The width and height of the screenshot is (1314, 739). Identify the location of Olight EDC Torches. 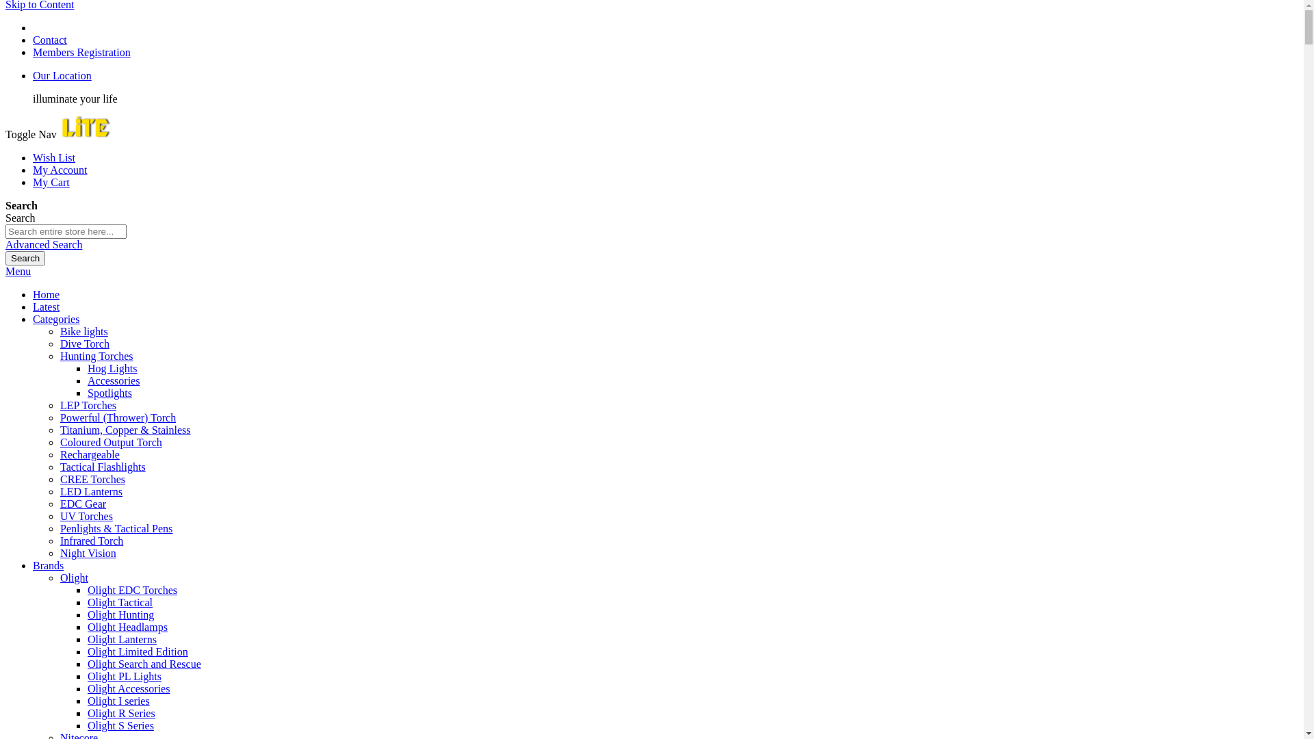
(133, 590).